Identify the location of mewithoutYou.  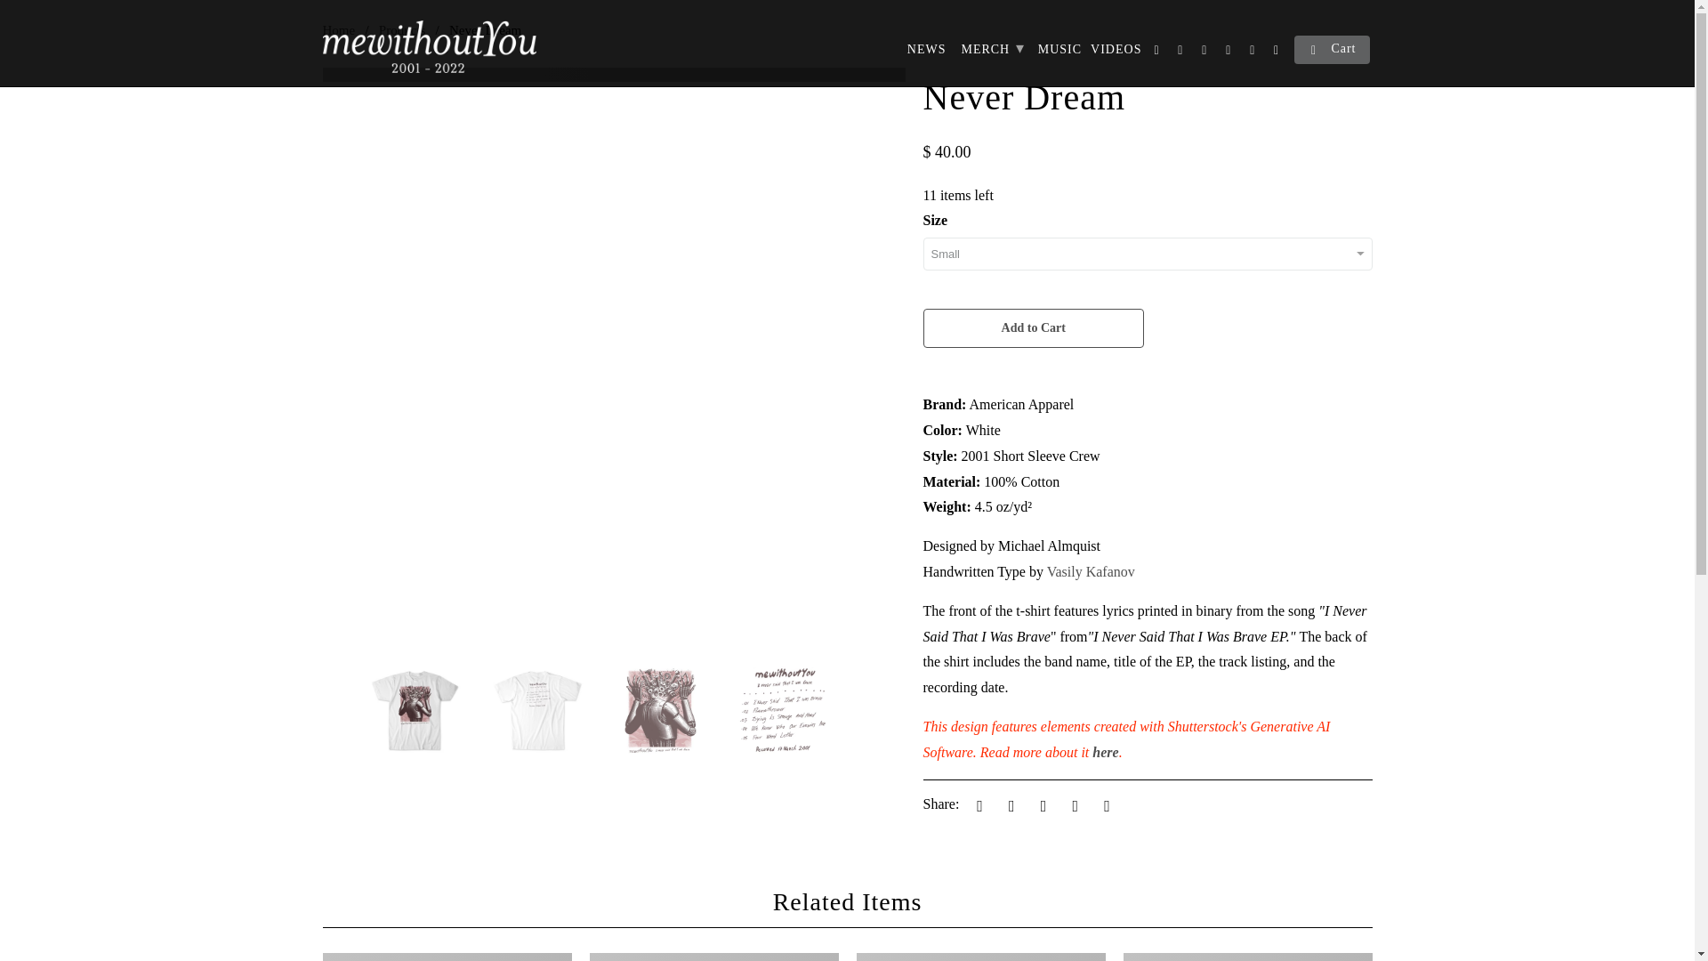
(338, 30).